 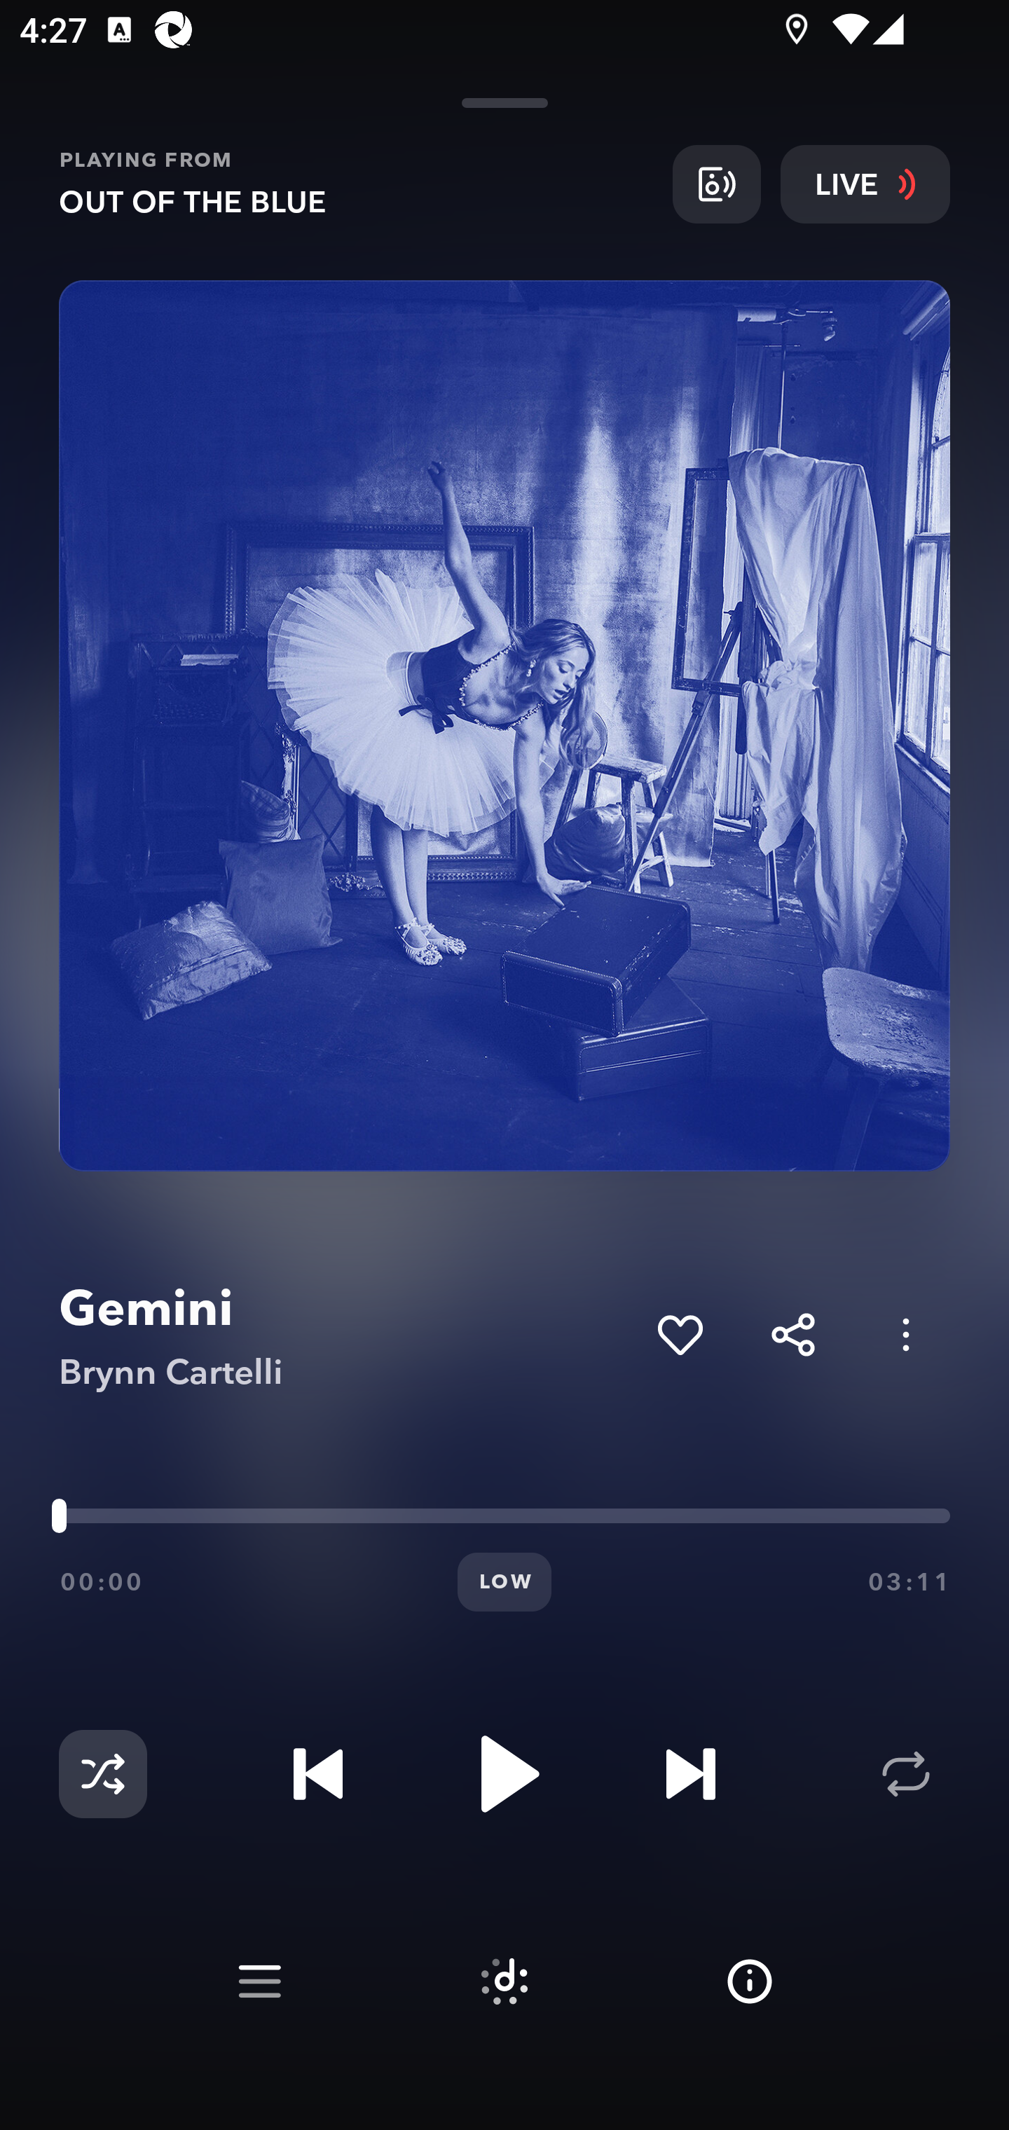 I want to click on Play, so click(x=504, y=1774).